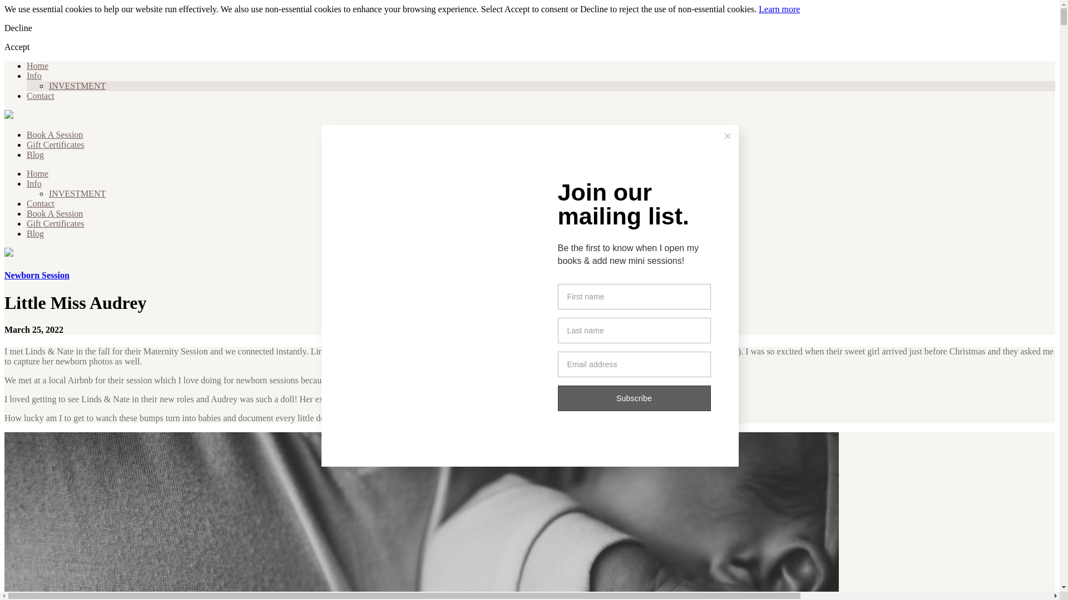 The image size is (1068, 600). Describe the element at coordinates (55, 213) in the screenshot. I see `Book A Session` at that location.